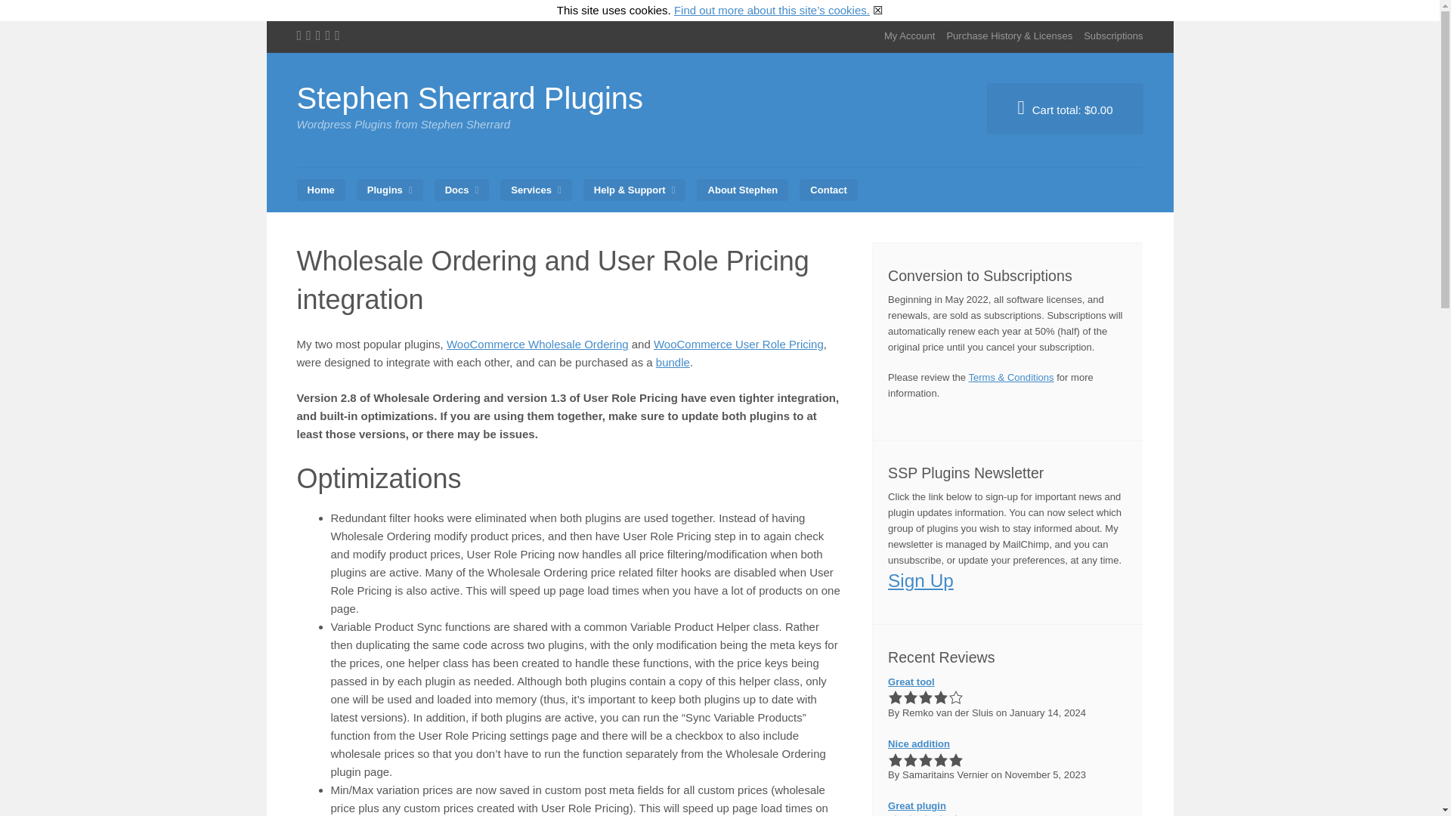 Image resolution: width=1451 pixels, height=816 pixels. I want to click on Stephen Sherrard Plugins, so click(469, 98).